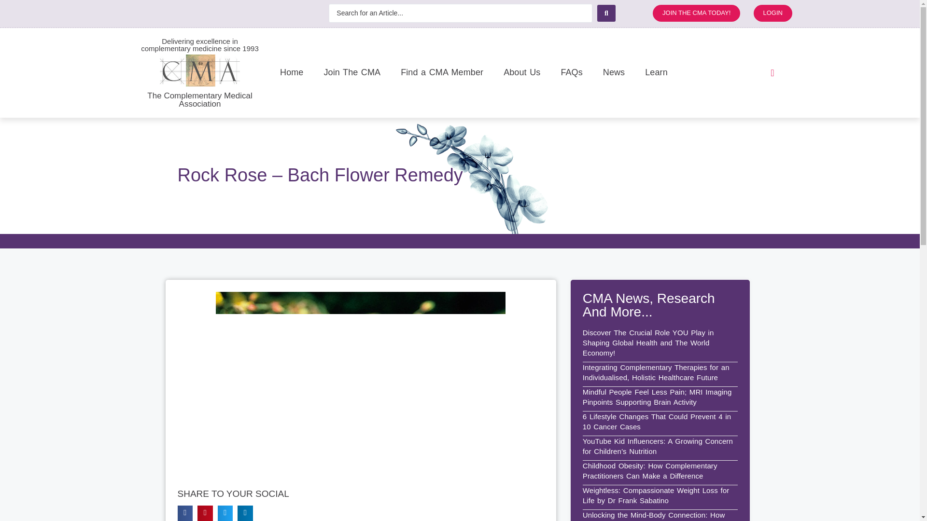  What do you see at coordinates (571, 72) in the screenshot?
I see `FAQs` at bounding box center [571, 72].